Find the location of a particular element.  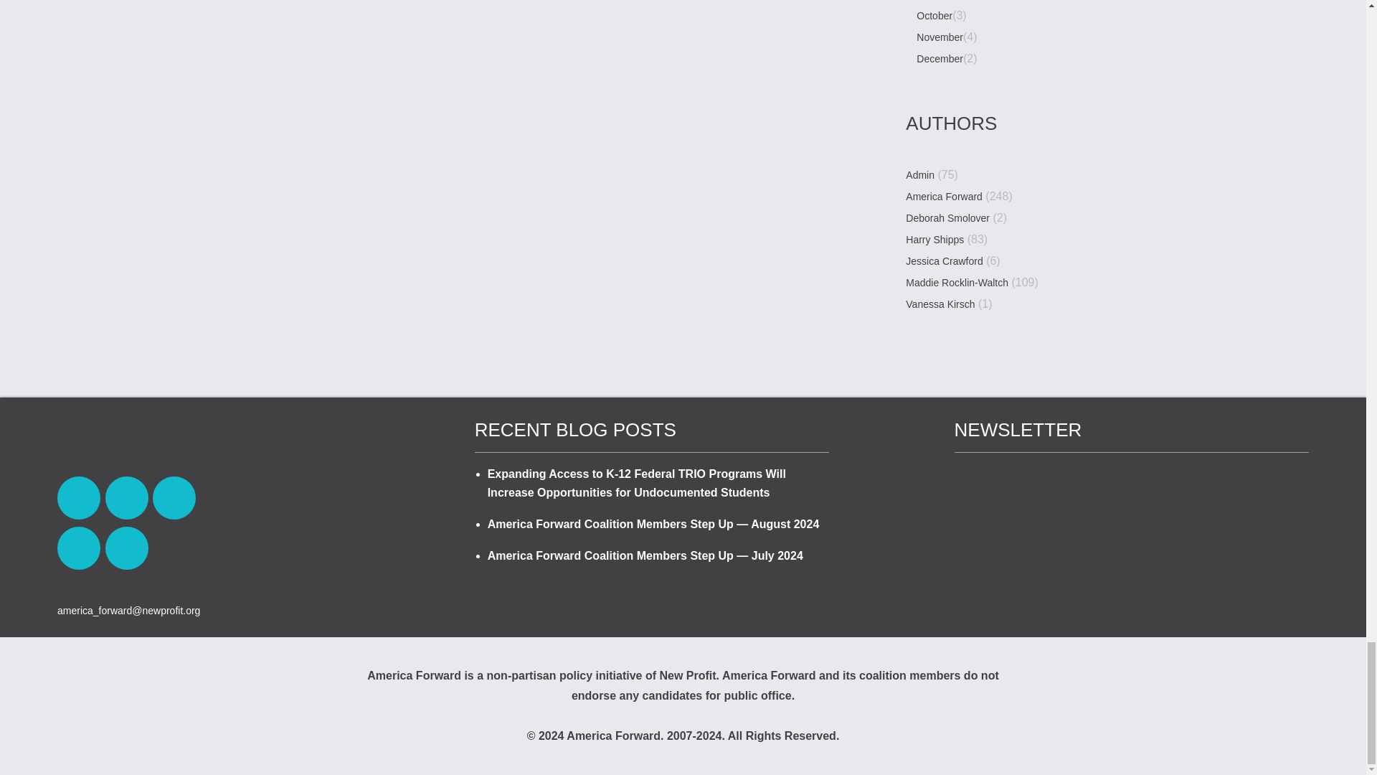

Posts by Deborah Smolover is located at coordinates (948, 218).